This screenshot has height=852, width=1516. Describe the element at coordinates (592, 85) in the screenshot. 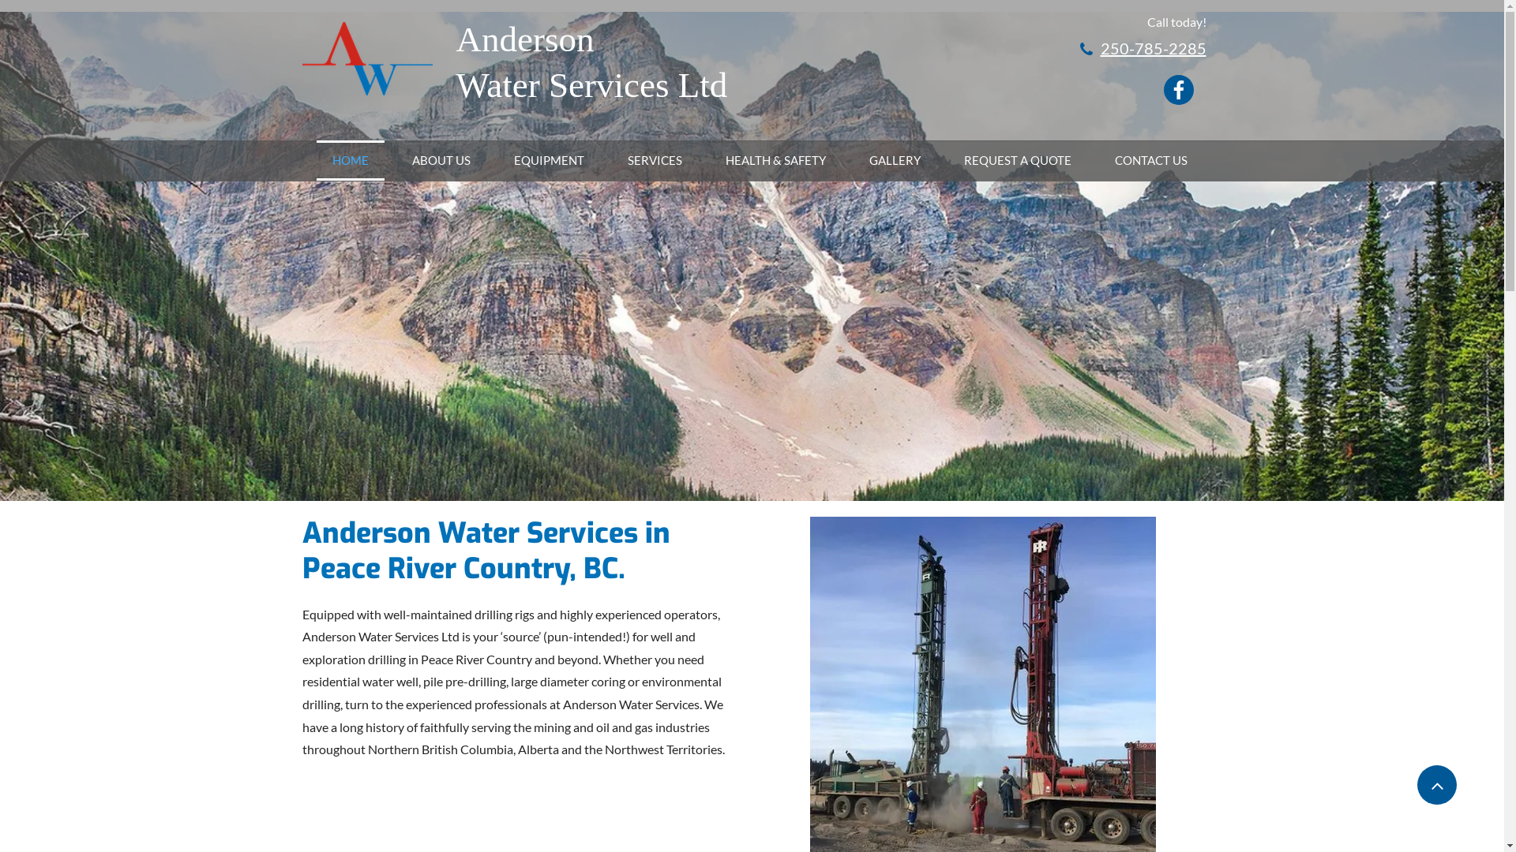

I see `Water Services Ltd` at that location.